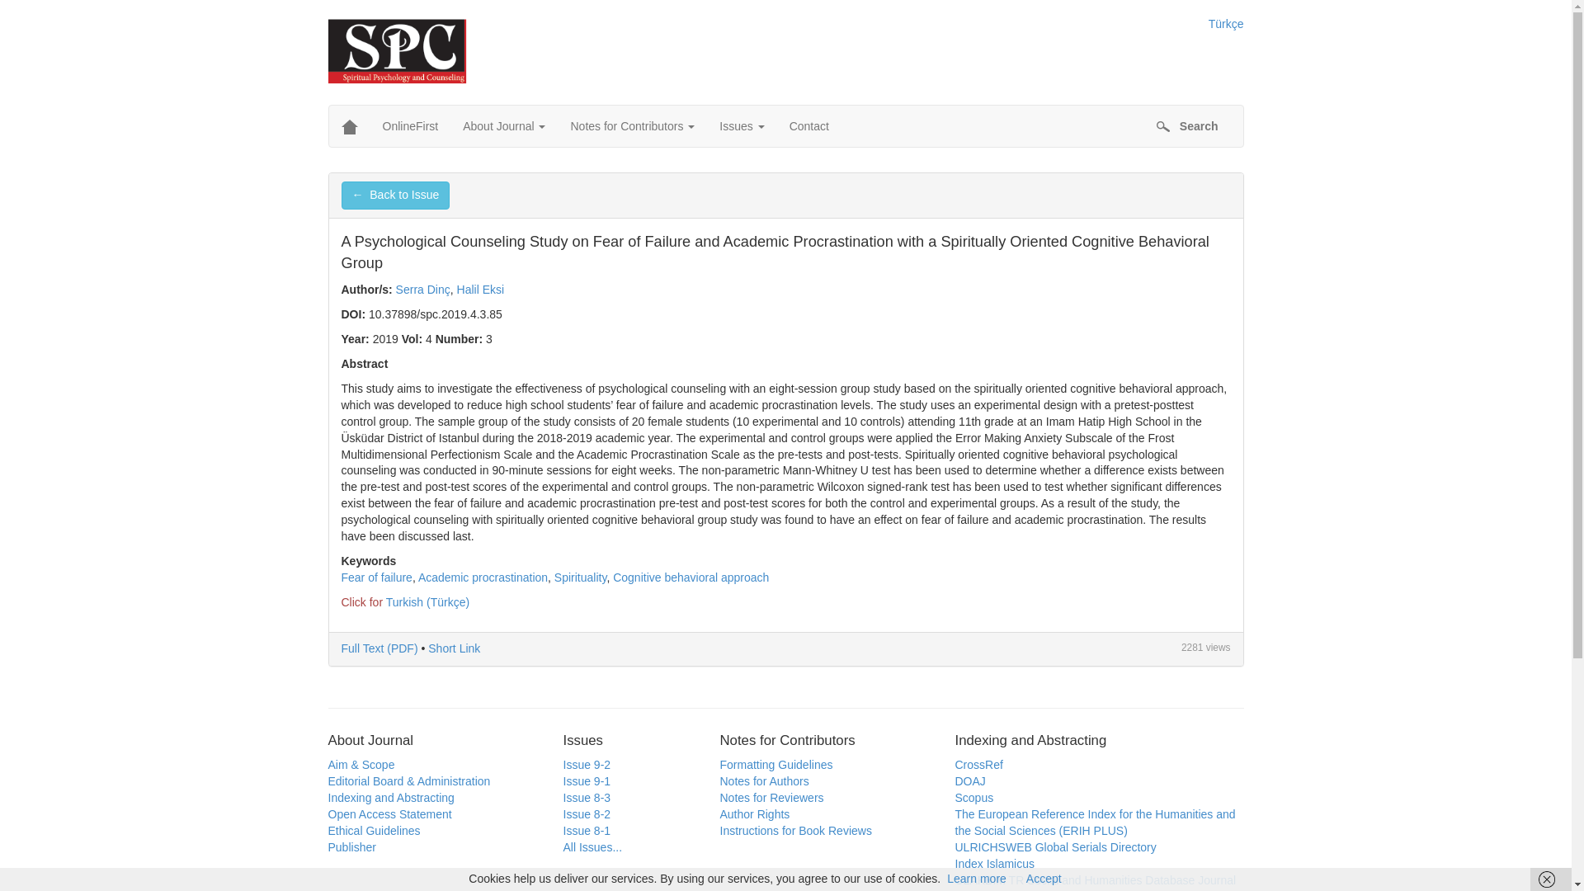 Image resolution: width=1584 pixels, height=891 pixels. I want to click on Short Link, so click(454, 648).